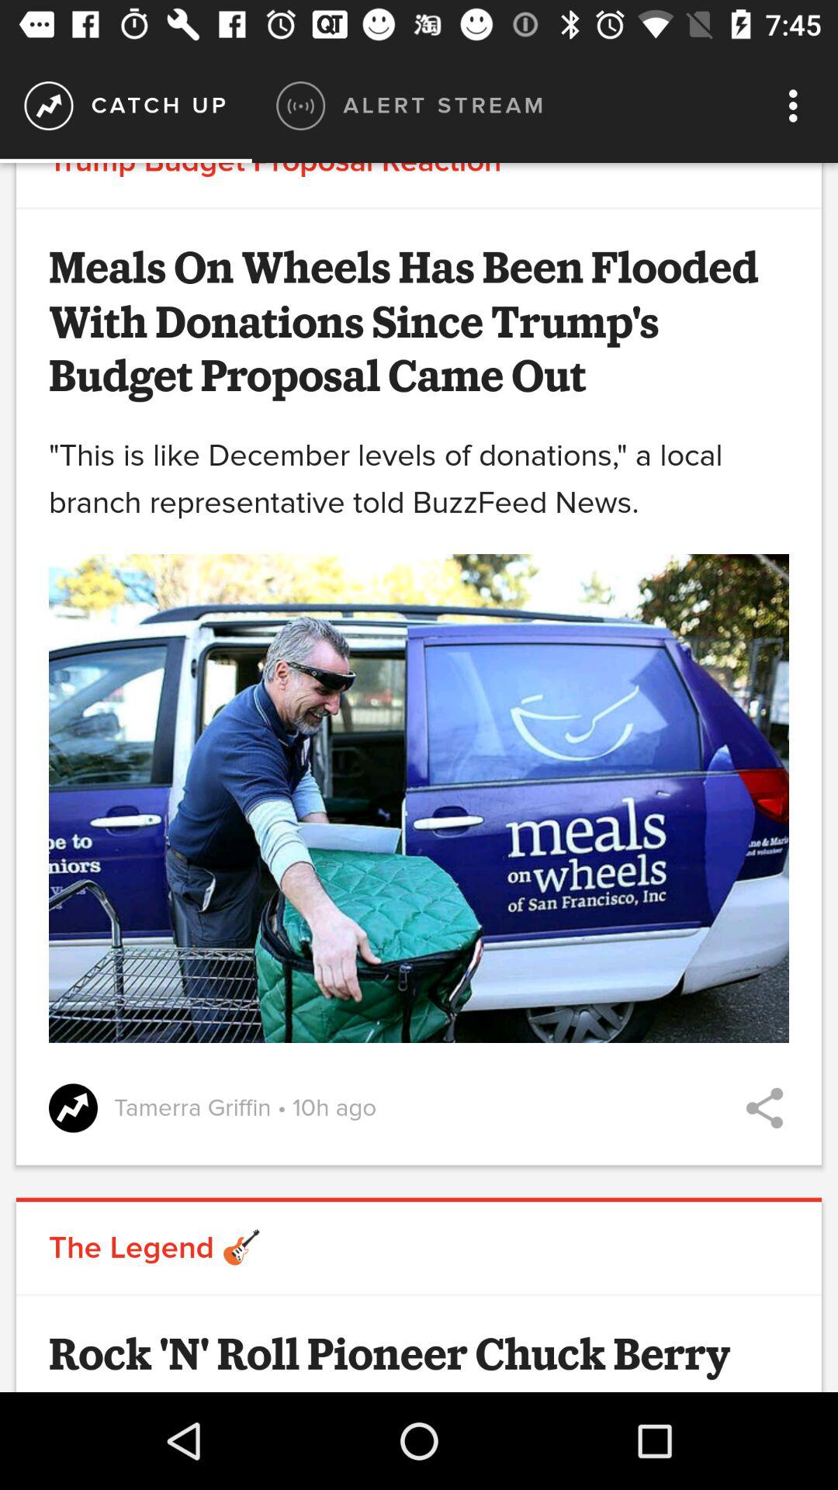 The image size is (838, 1490). I want to click on tap item next to the tamerra griffin 10h icon, so click(764, 1108).